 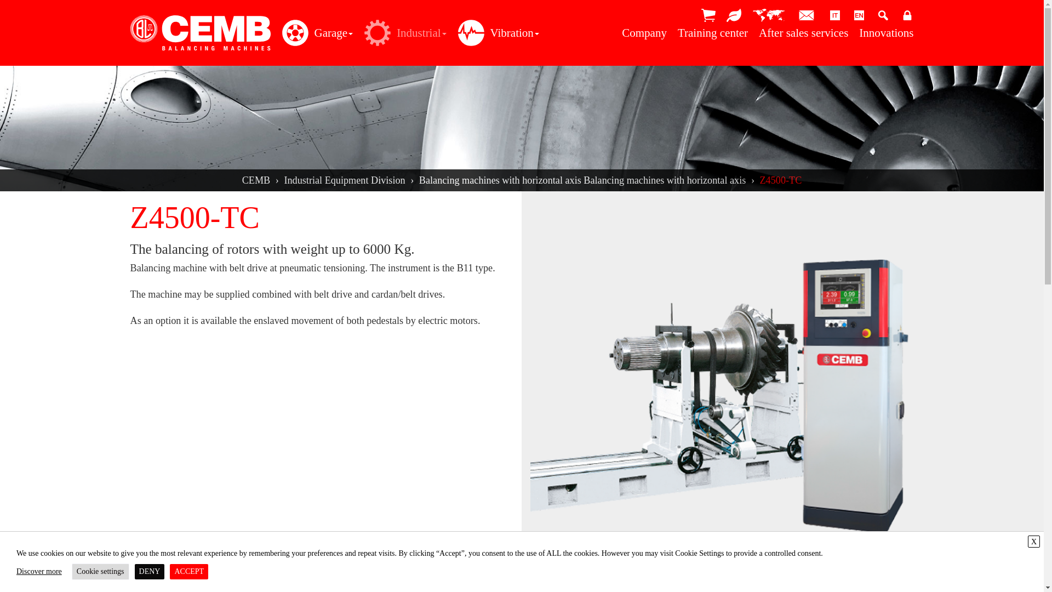 What do you see at coordinates (344, 180) in the screenshot?
I see `Industrial Equipment Division` at bounding box center [344, 180].